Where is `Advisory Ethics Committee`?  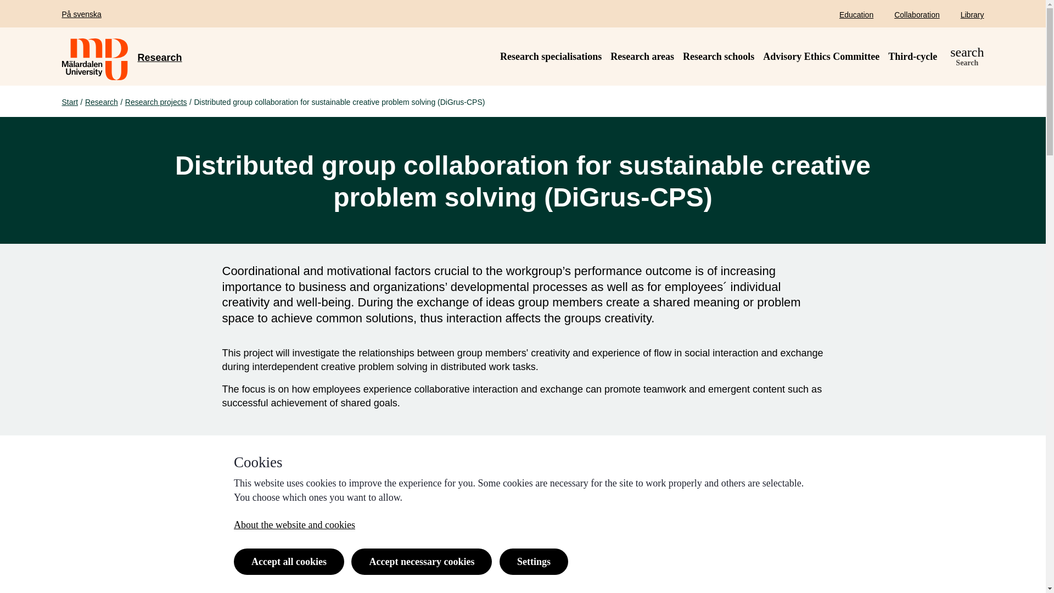
Advisory Ethics Committee is located at coordinates (821, 56).